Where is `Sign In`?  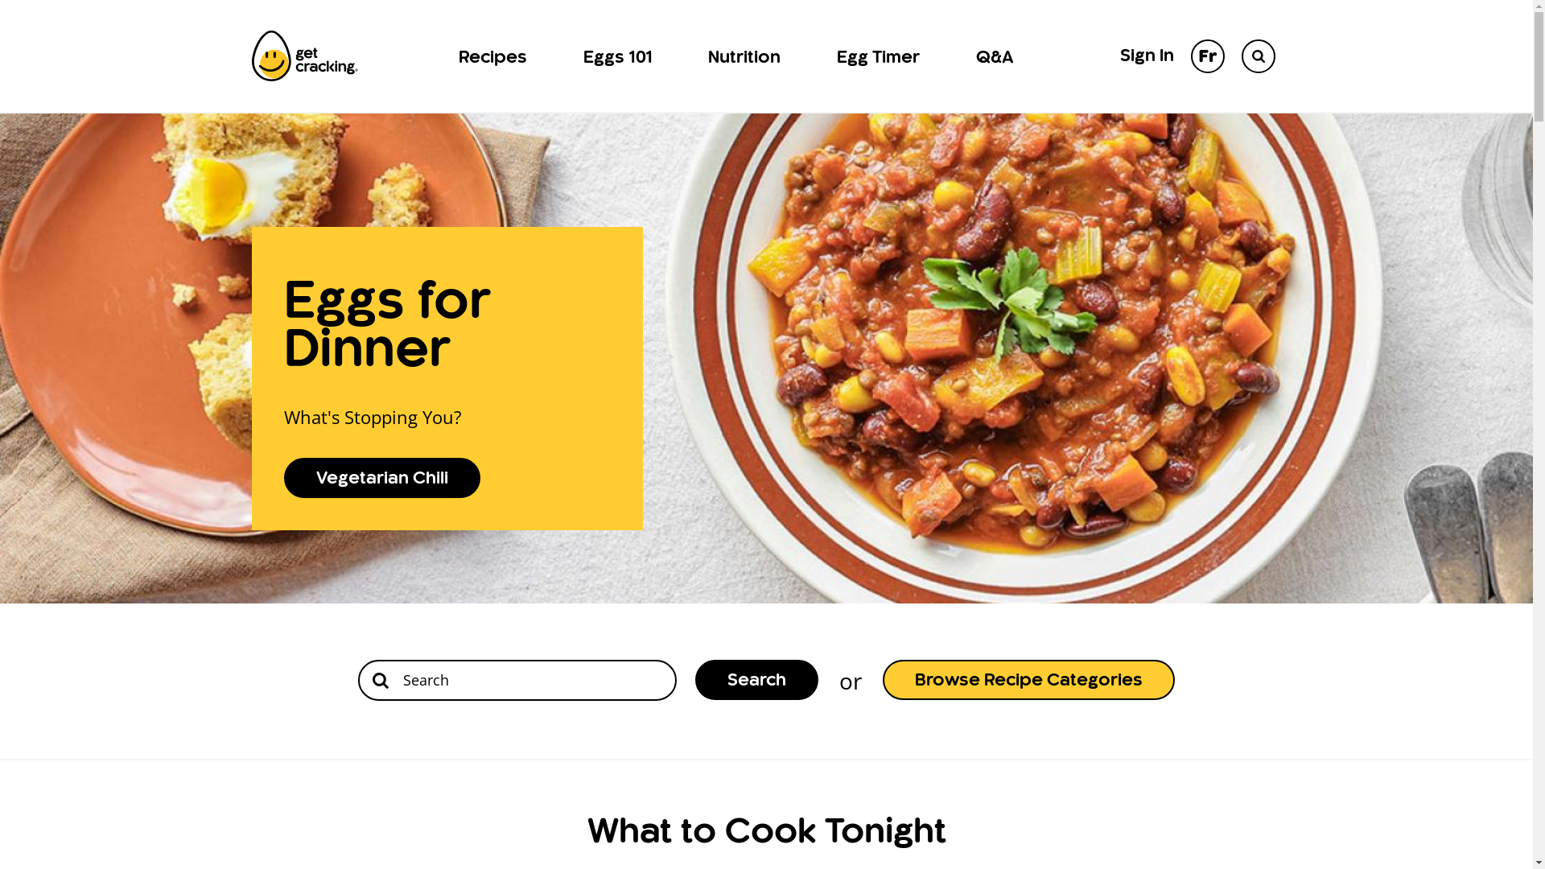
Sign In is located at coordinates (1147, 56).